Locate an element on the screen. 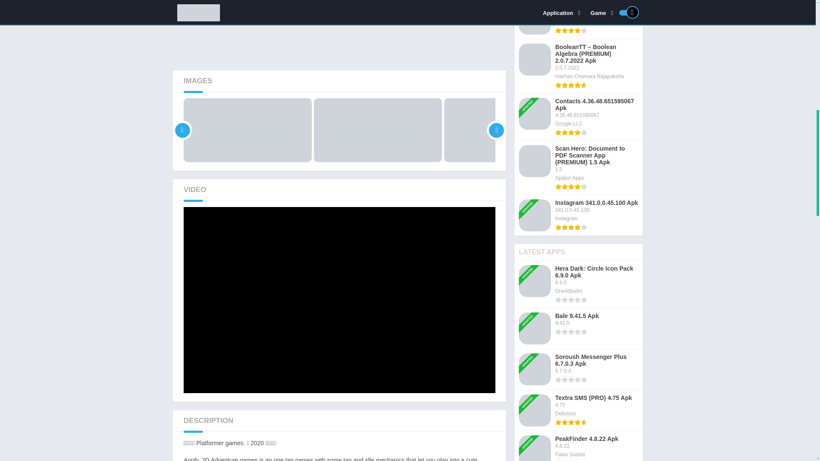 This screenshot has width=820, height=461. Advertisement is located at coordinates (339, 31).